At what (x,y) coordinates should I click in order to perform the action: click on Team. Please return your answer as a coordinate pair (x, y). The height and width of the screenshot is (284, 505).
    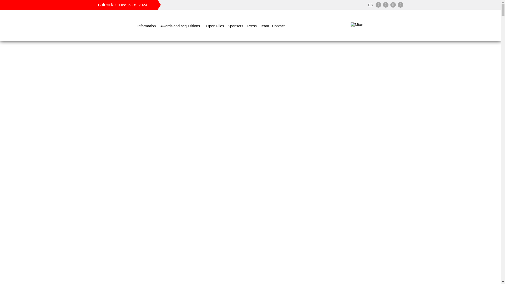
    Looking at the image, I should click on (265, 26).